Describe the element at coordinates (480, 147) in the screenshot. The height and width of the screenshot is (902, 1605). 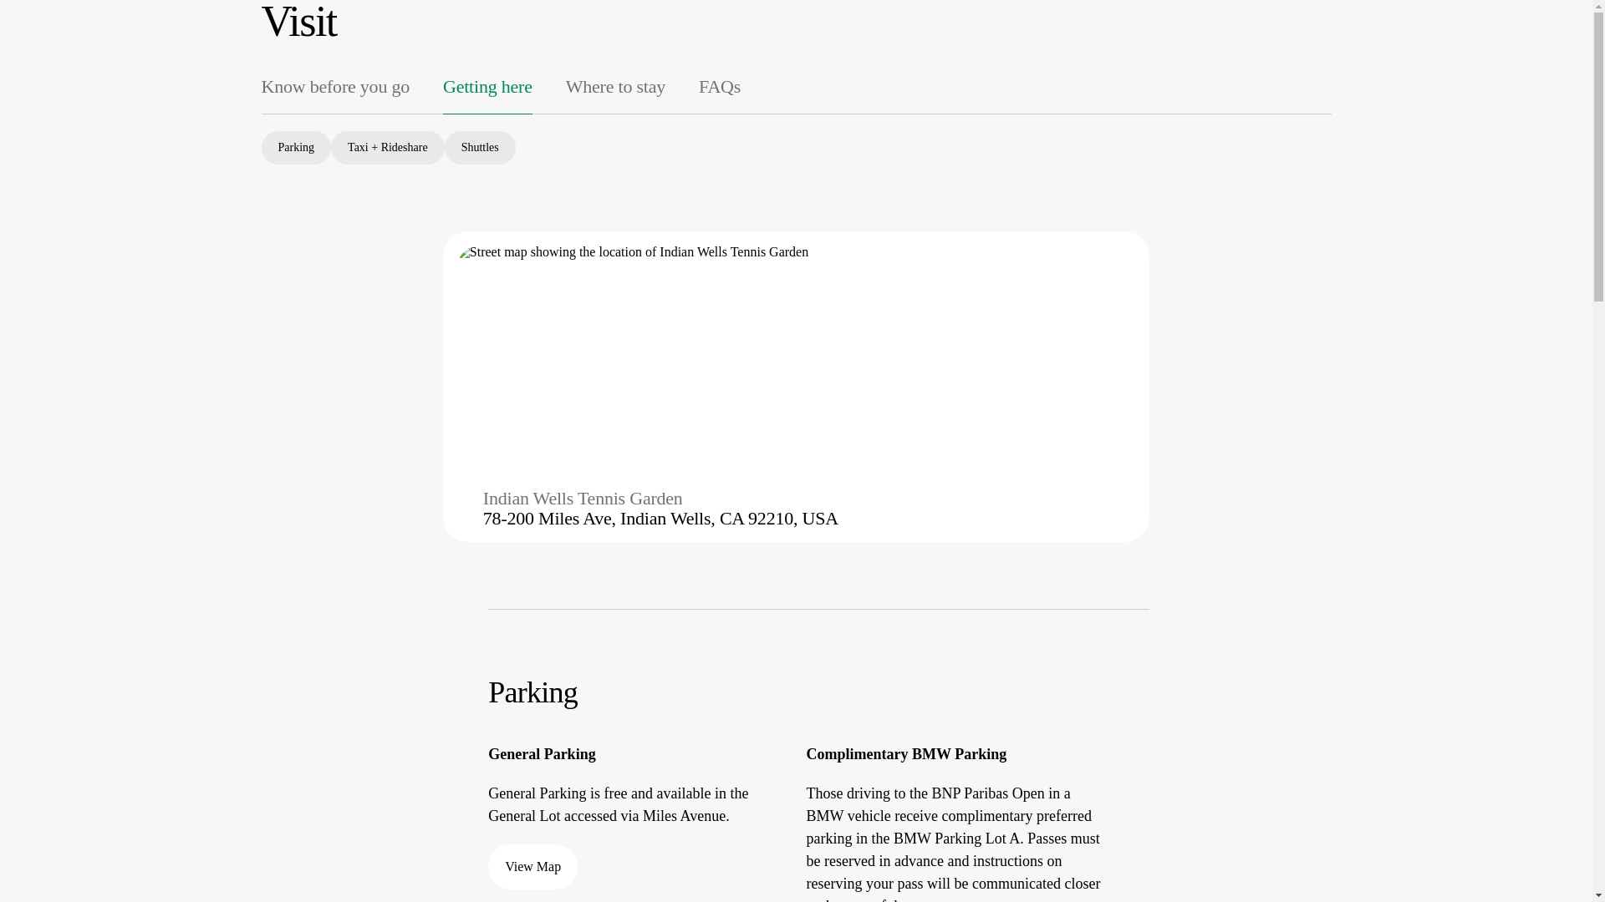
I see `Shuttles` at that location.